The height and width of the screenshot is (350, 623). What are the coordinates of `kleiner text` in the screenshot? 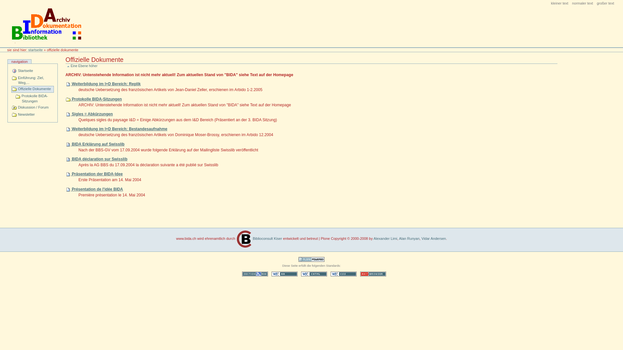 It's located at (560, 3).